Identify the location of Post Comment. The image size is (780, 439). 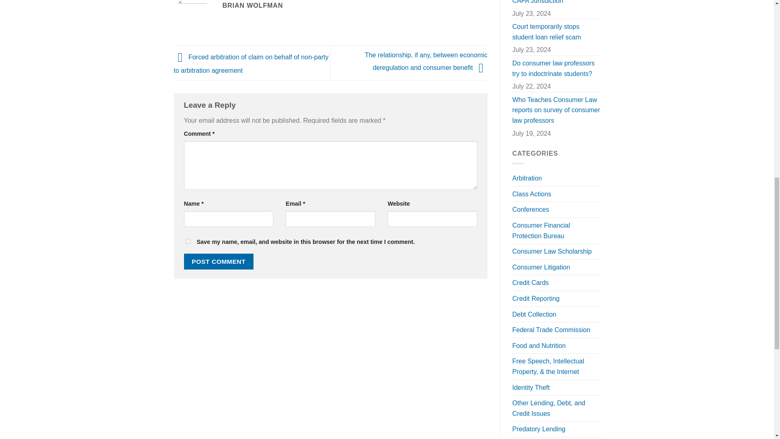
(219, 262).